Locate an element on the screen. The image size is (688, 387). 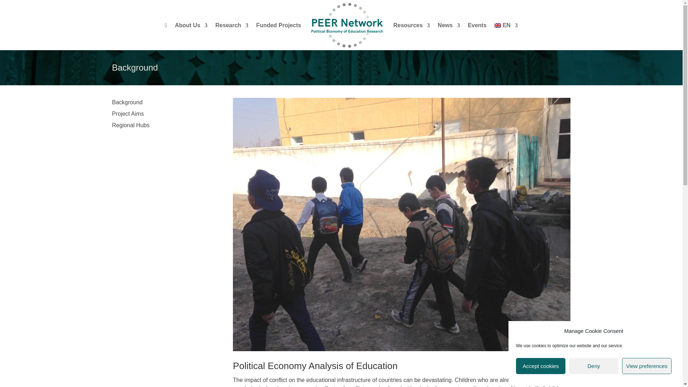
Funded Projects is located at coordinates (278, 25).